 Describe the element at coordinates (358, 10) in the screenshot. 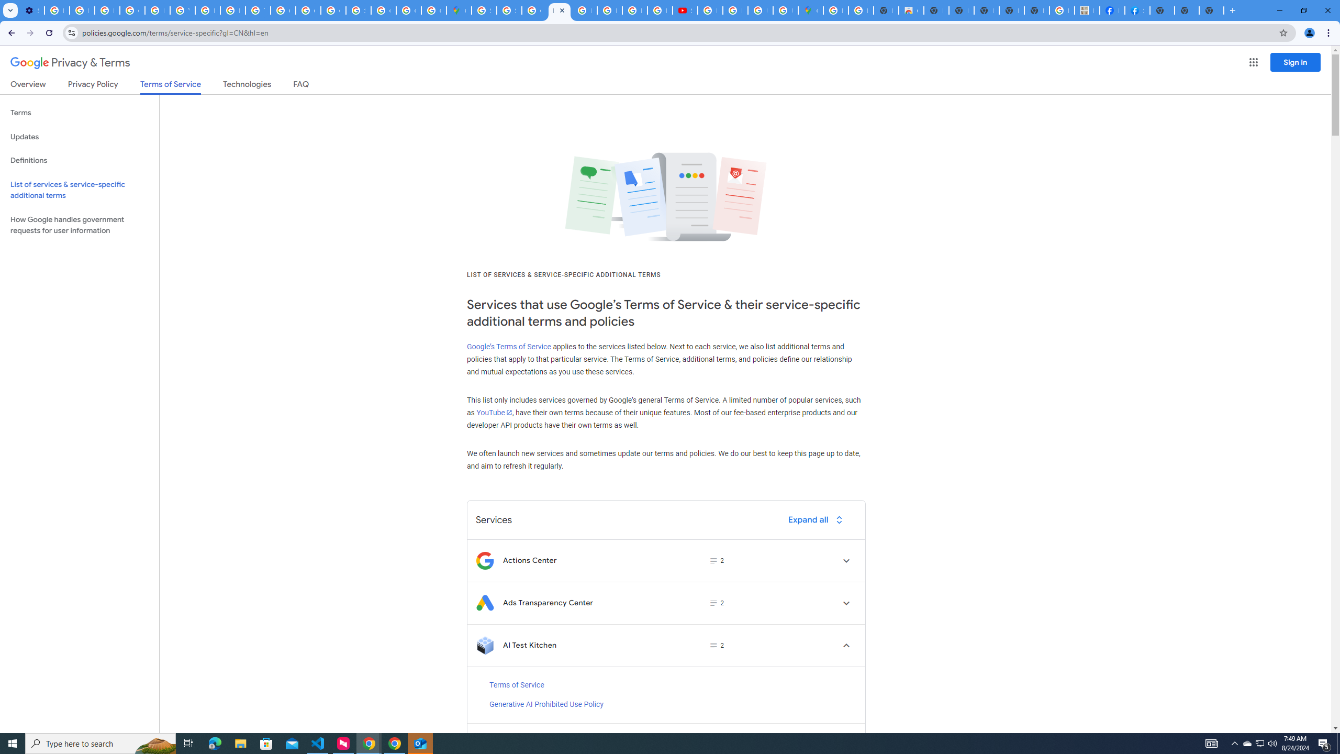

I see `Sign in - Google Accounts` at that location.